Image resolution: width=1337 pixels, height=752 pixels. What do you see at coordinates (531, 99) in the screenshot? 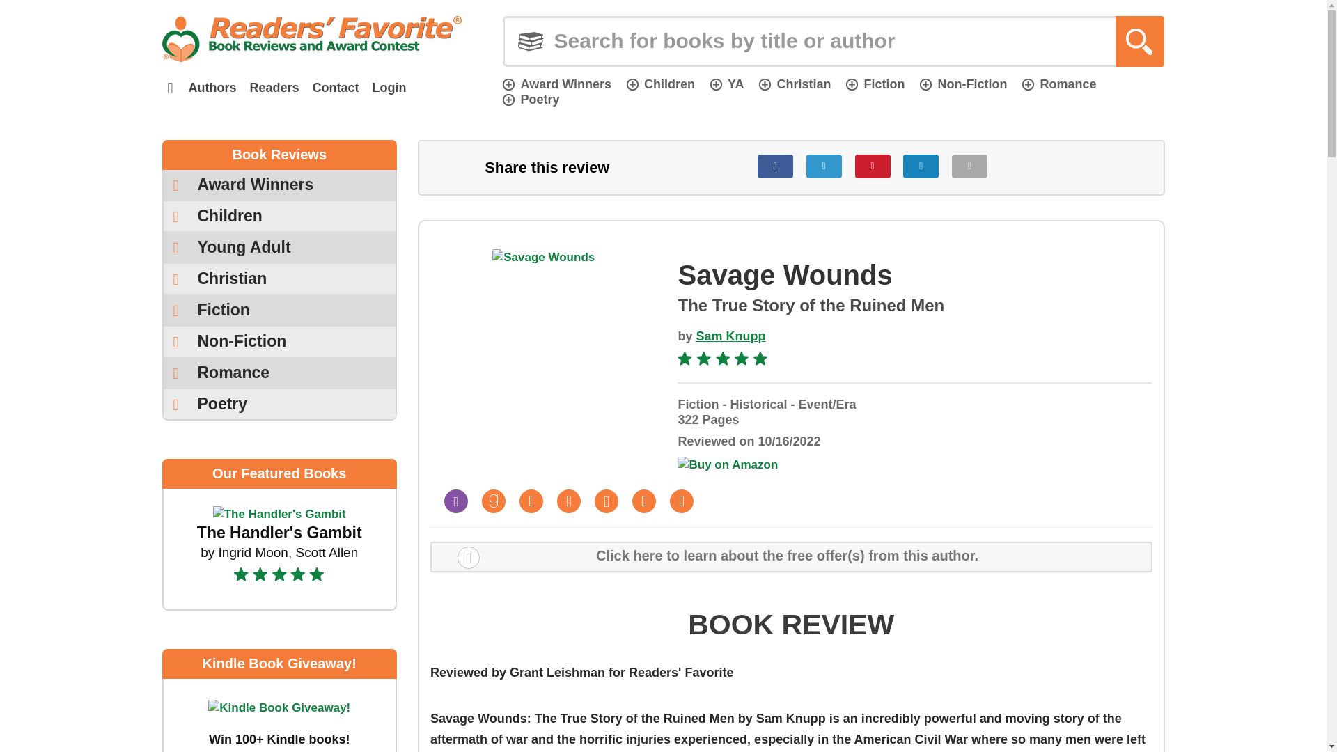
I see `Poetry` at bounding box center [531, 99].